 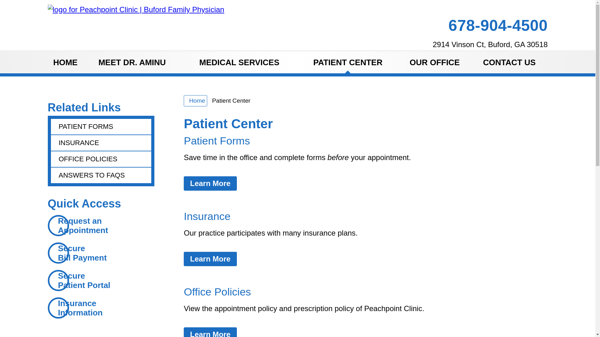 What do you see at coordinates (101, 159) in the screenshot?
I see `OFFICE POLICIES` at bounding box center [101, 159].